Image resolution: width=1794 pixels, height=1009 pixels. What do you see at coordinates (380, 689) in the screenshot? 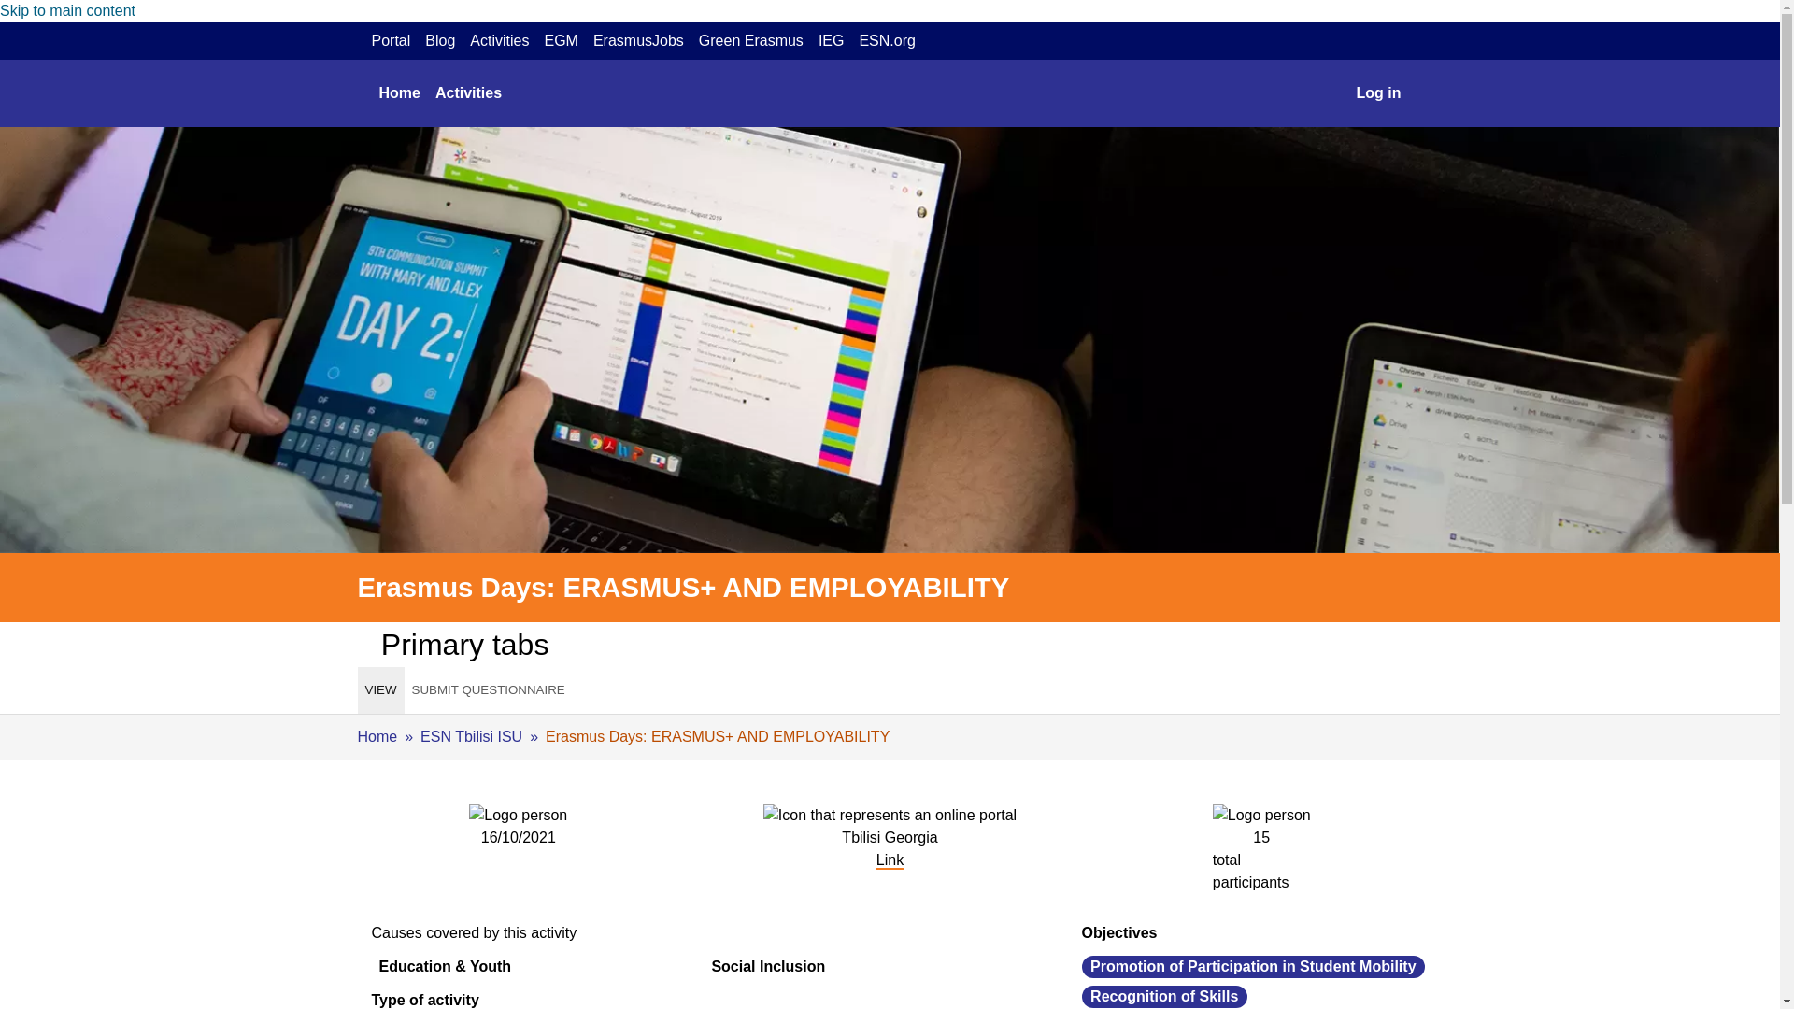
I see `VIEW` at bounding box center [380, 689].